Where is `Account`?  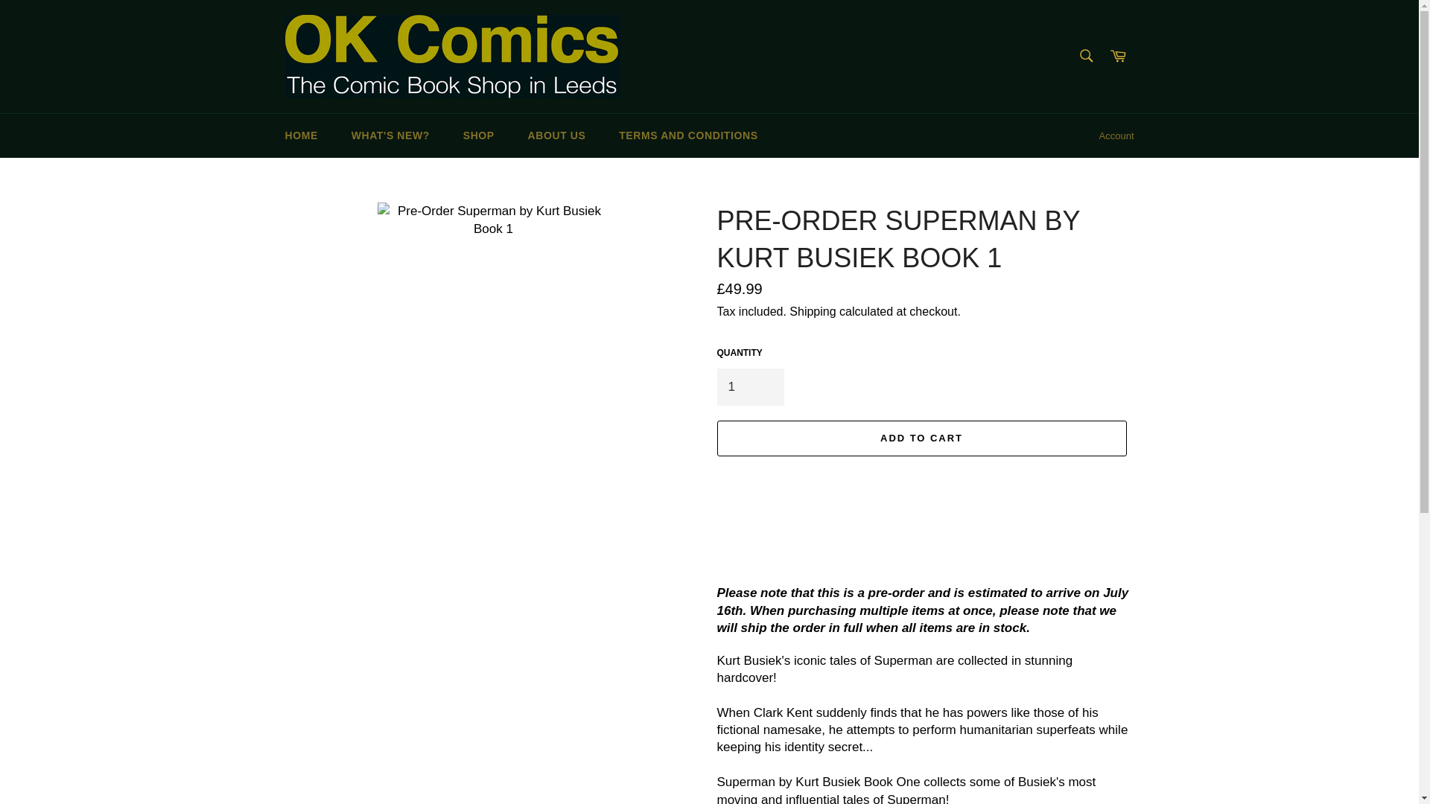 Account is located at coordinates (1116, 135).